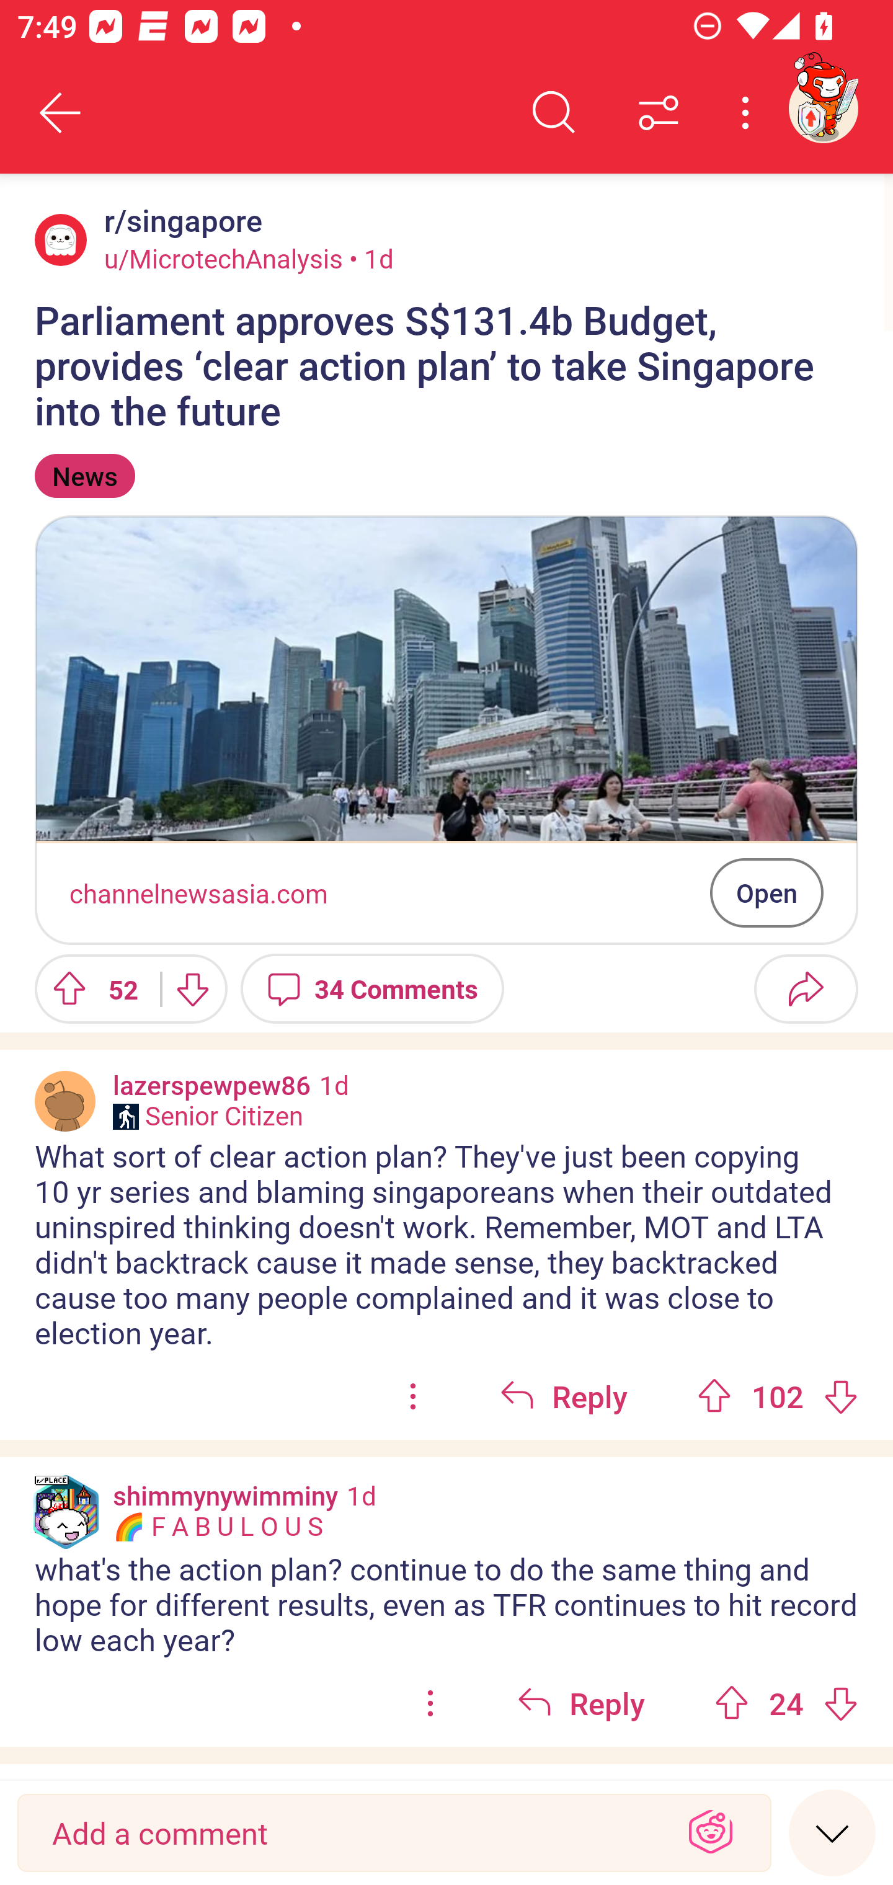  What do you see at coordinates (806, 988) in the screenshot?
I see `Share` at bounding box center [806, 988].